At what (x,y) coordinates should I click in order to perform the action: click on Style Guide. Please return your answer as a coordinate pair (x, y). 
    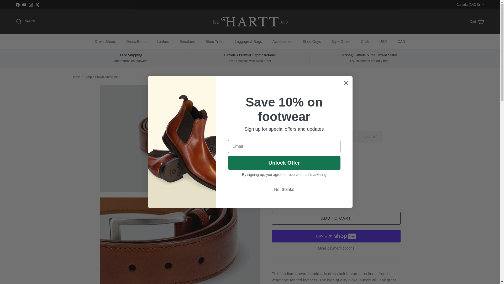
    Looking at the image, I should click on (341, 42).